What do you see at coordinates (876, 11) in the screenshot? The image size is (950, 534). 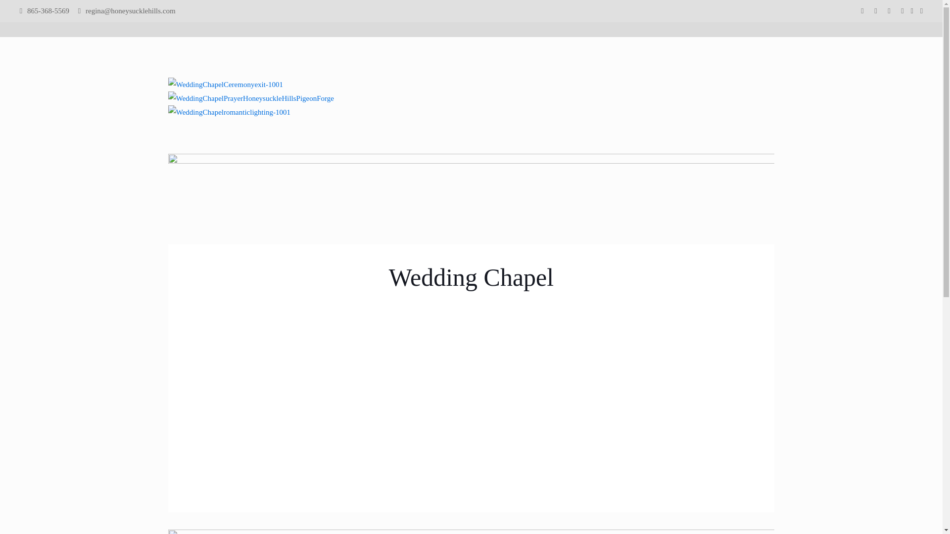 I see `YouTube` at bounding box center [876, 11].